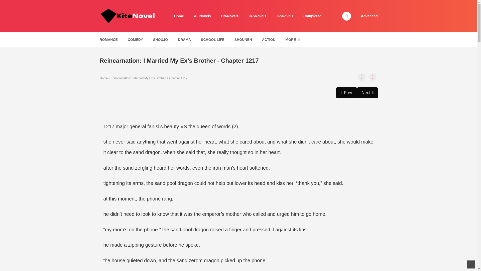 The image size is (481, 271). I want to click on Home, so click(362, 77).